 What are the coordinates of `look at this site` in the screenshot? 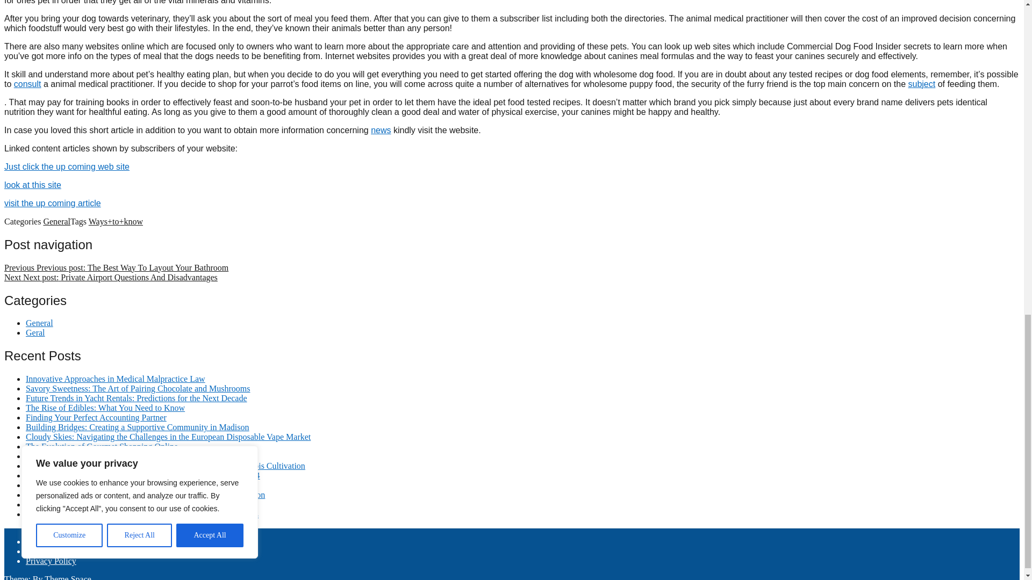 It's located at (32, 185).